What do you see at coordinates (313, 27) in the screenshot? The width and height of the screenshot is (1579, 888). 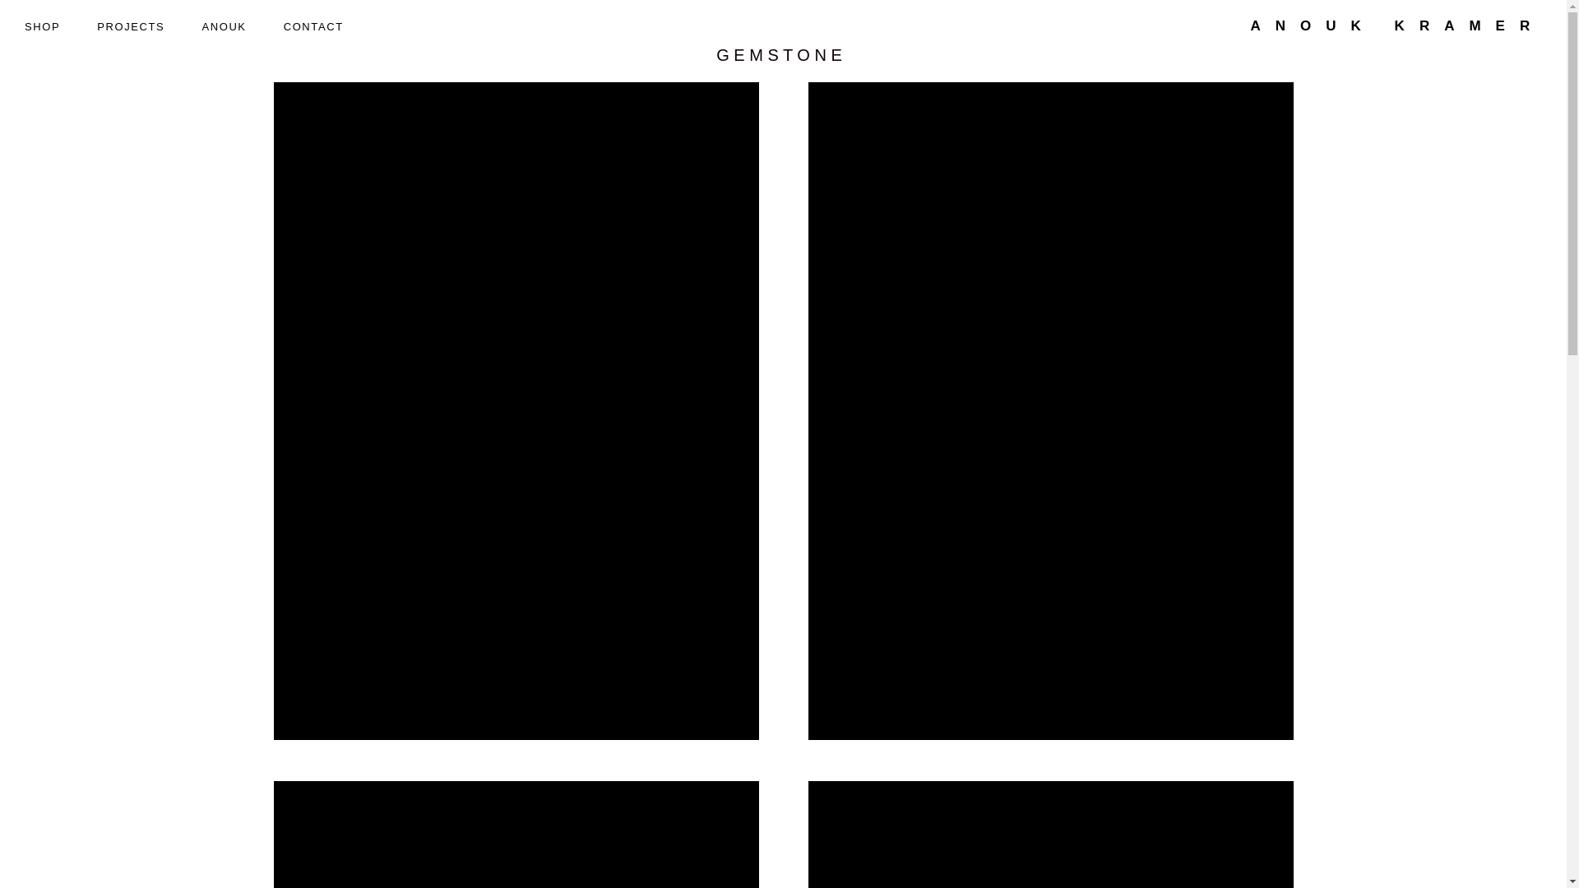 I see `CONTACT` at bounding box center [313, 27].